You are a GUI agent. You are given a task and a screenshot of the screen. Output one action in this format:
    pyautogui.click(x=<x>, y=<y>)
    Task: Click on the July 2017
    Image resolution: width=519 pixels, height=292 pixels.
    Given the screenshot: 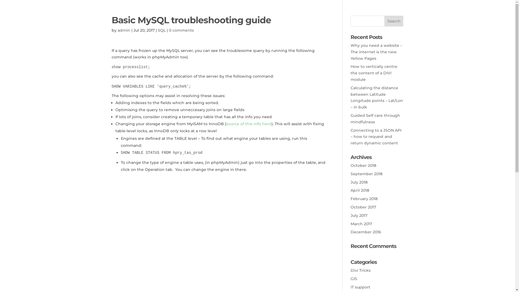 What is the action you would take?
    pyautogui.click(x=359, y=215)
    